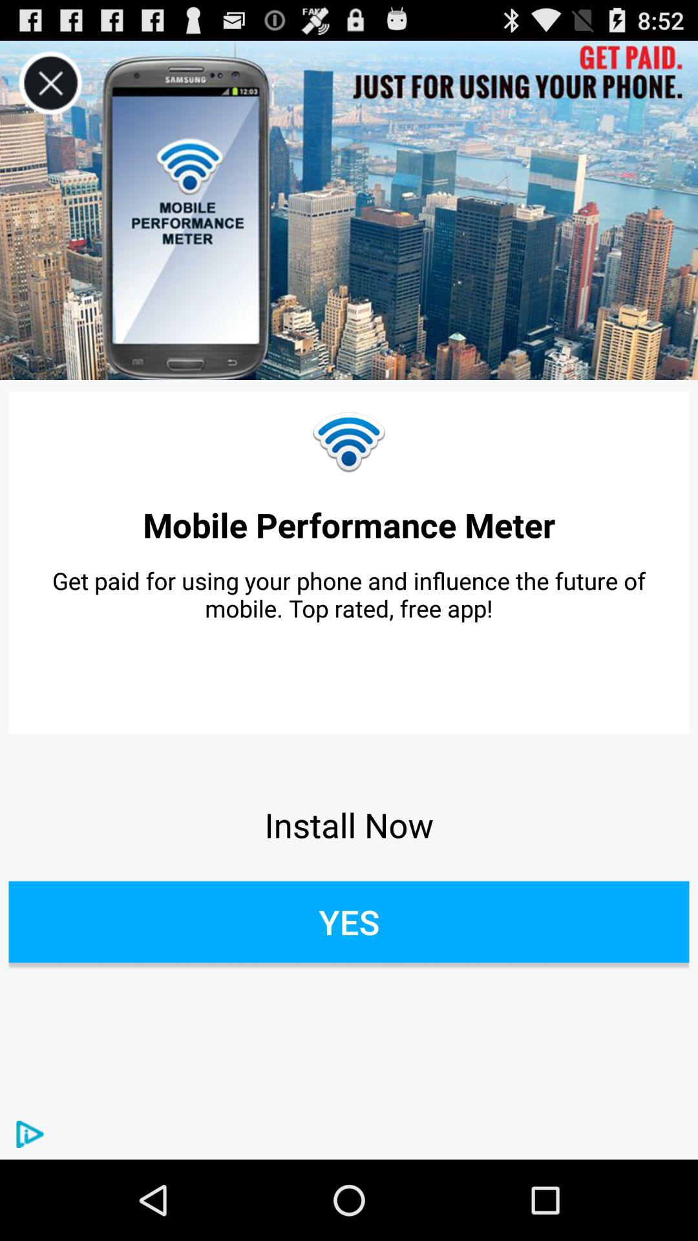  What do you see at coordinates (349, 525) in the screenshot?
I see `tap mobile performance meter app` at bounding box center [349, 525].